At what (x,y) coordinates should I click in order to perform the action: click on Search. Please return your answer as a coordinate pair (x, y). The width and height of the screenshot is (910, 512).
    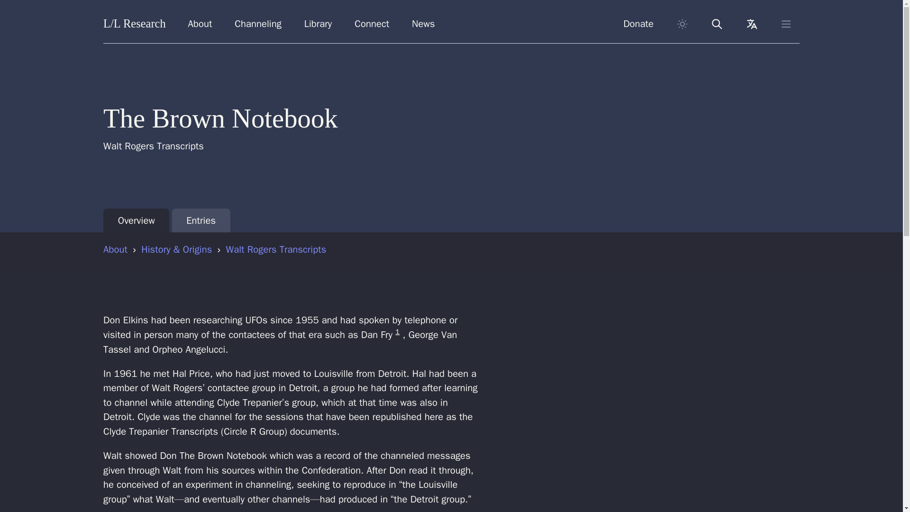
    Looking at the image, I should click on (717, 24).